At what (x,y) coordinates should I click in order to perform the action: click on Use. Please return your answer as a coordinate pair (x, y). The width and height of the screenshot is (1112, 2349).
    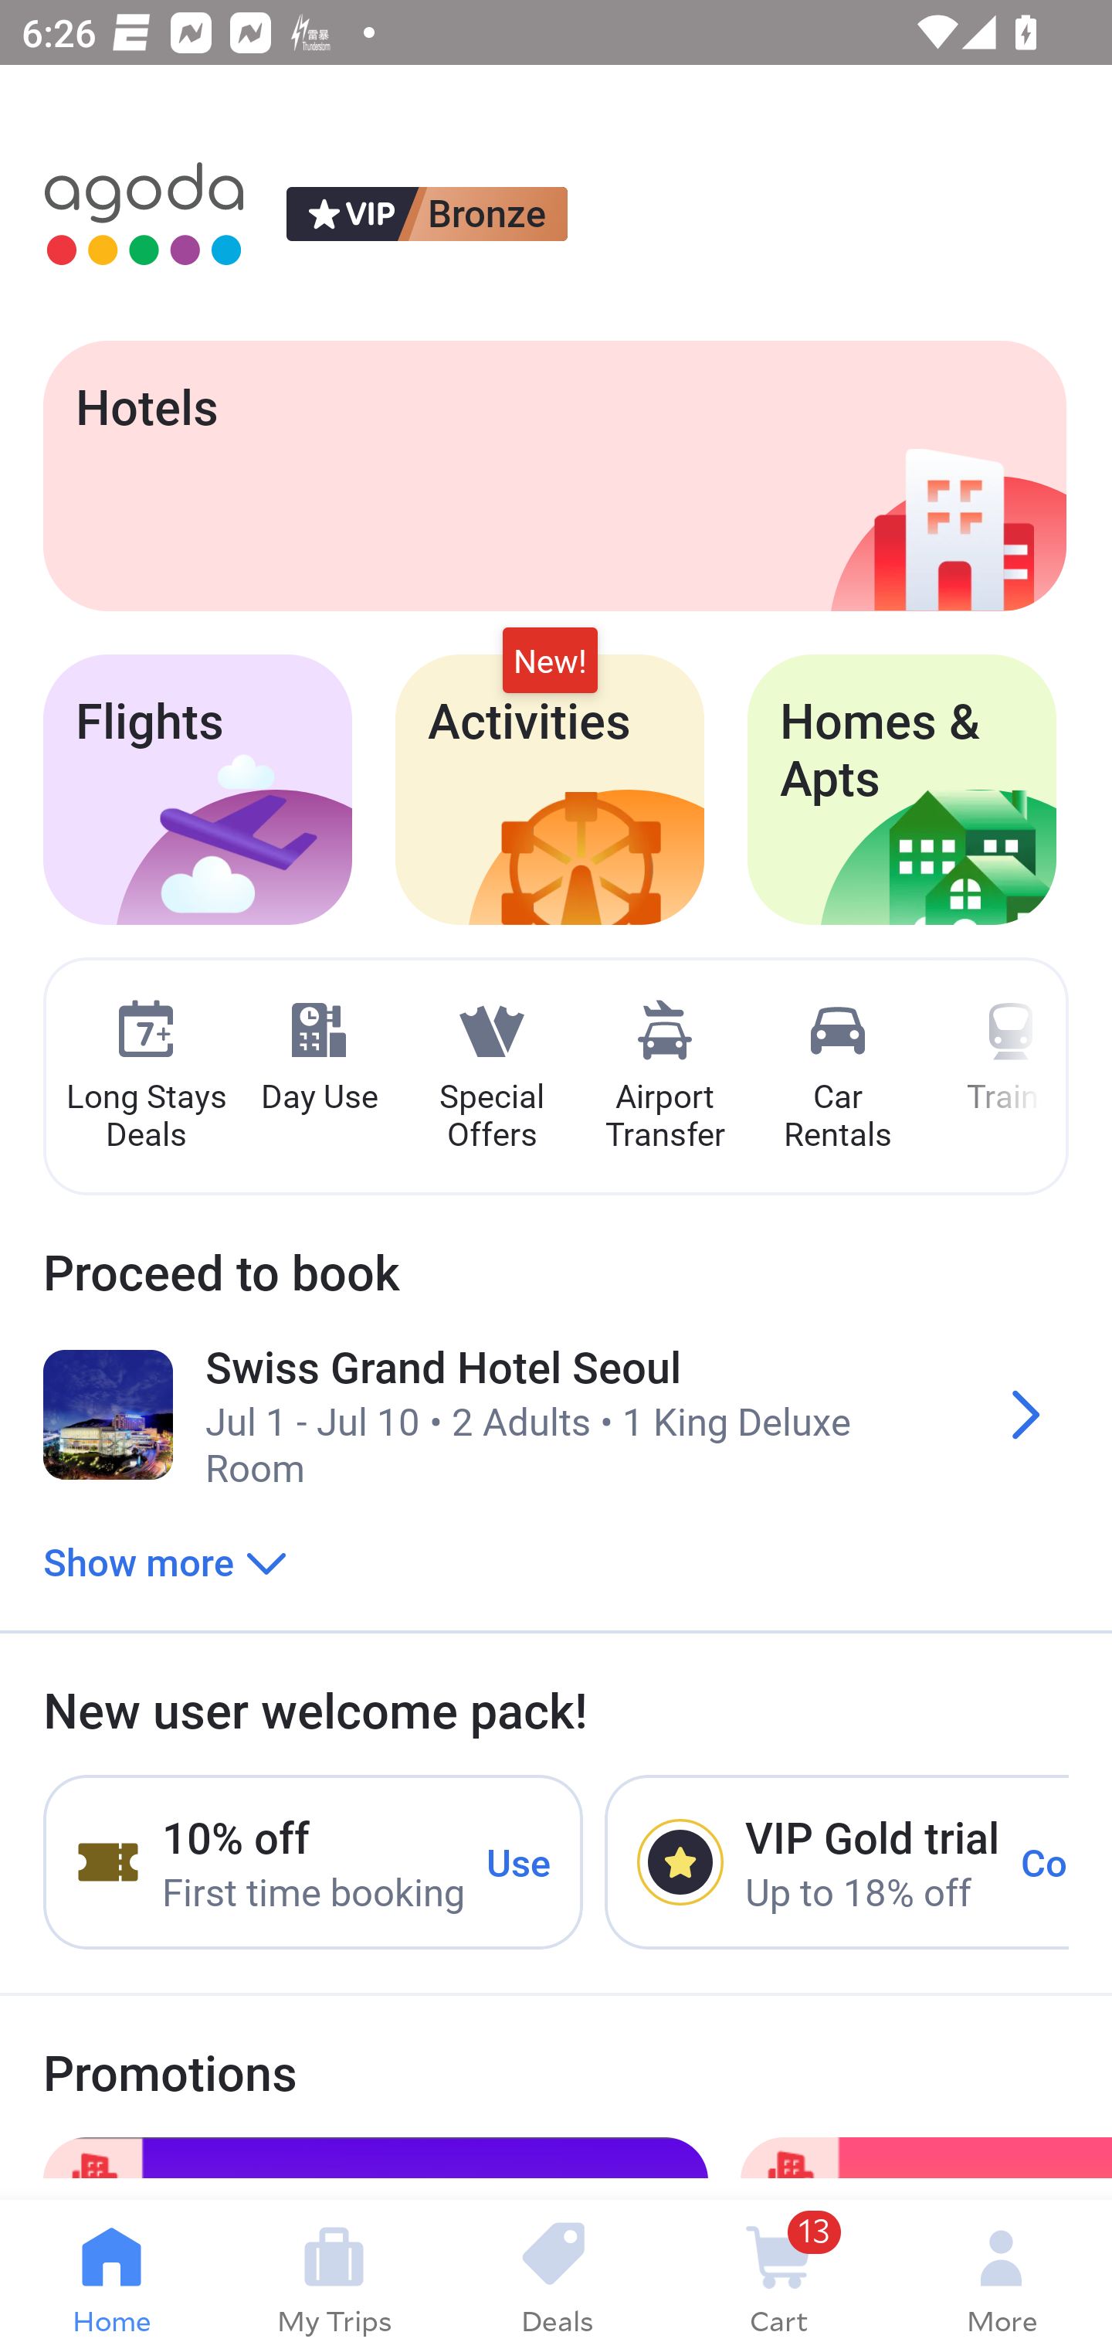
    Looking at the image, I should click on (519, 1861).